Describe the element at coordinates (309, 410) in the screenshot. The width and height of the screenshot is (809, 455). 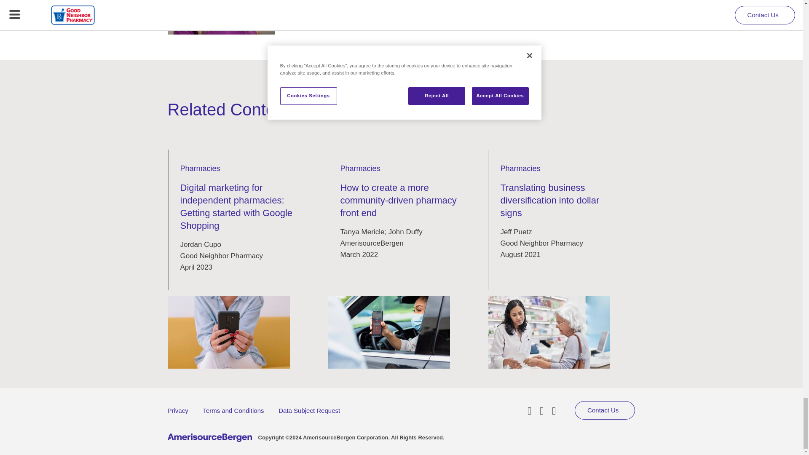
I see `Data Subject Request` at that location.